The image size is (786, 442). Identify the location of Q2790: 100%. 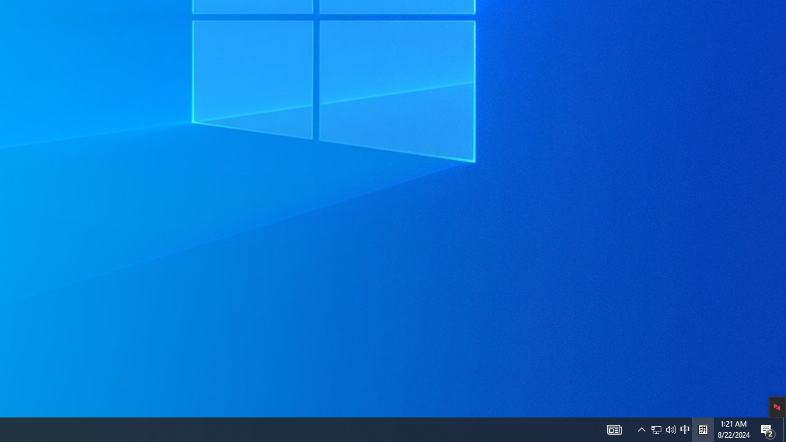
(656, 430).